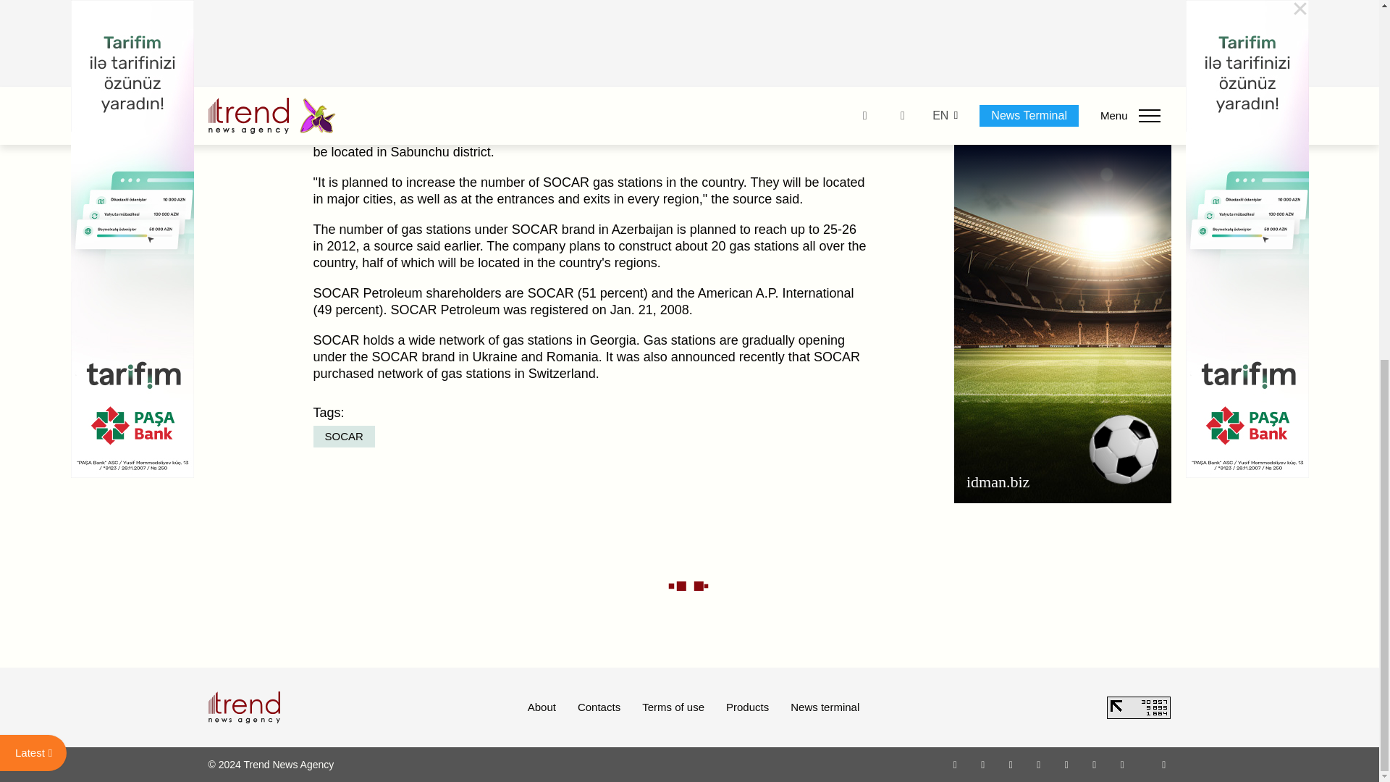  What do you see at coordinates (1095, 764) in the screenshot?
I see `LinkedIn` at bounding box center [1095, 764].